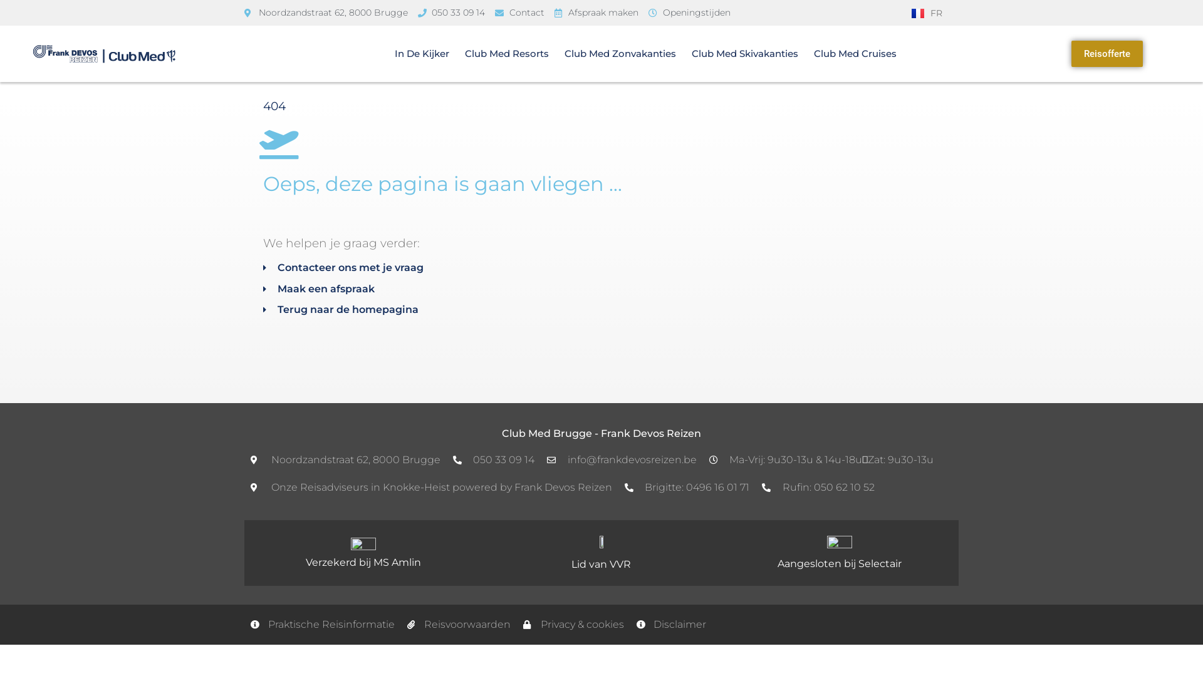 Image resolution: width=1203 pixels, height=676 pixels. Describe the element at coordinates (323, 625) in the screenshot. I see `Praktische Reisinformatie` at that location.